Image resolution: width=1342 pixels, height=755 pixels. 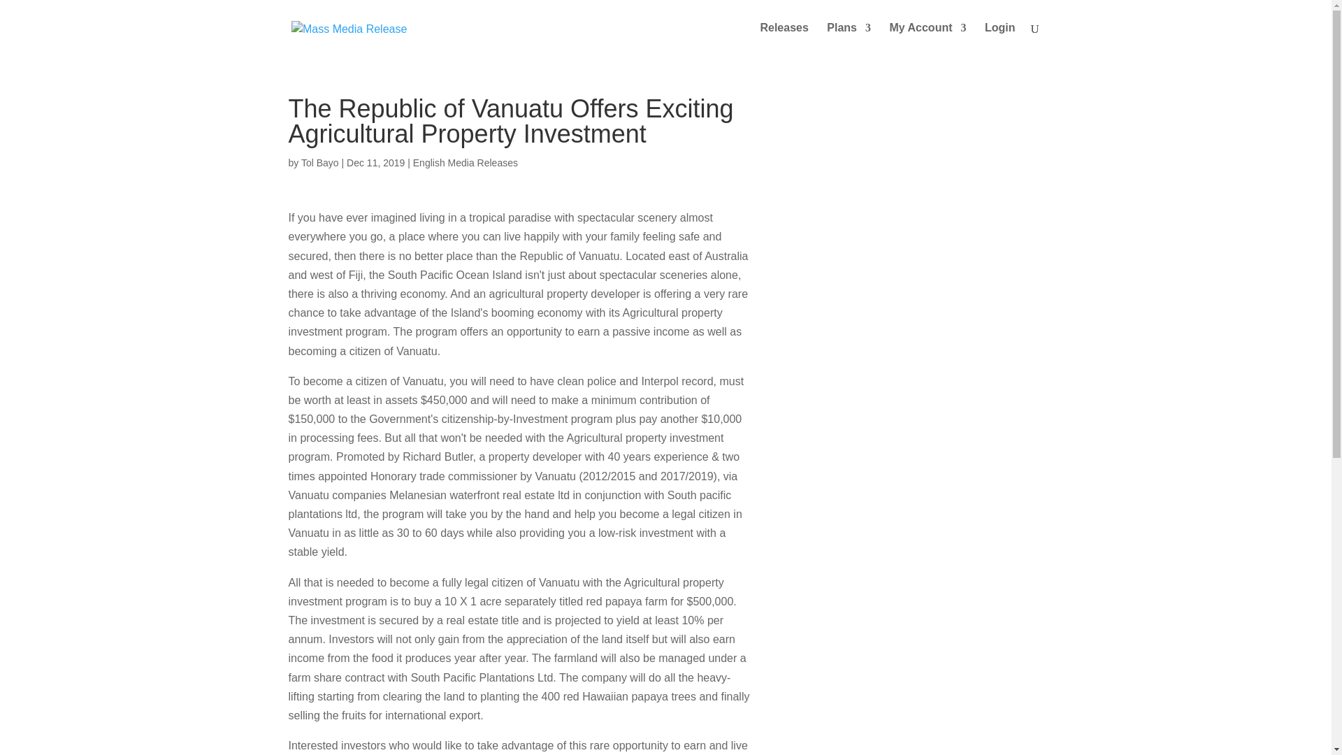 What do you see at coordinates (849, 39) in the screenshot?
I see `Plans` at bounding box center [849, 39].